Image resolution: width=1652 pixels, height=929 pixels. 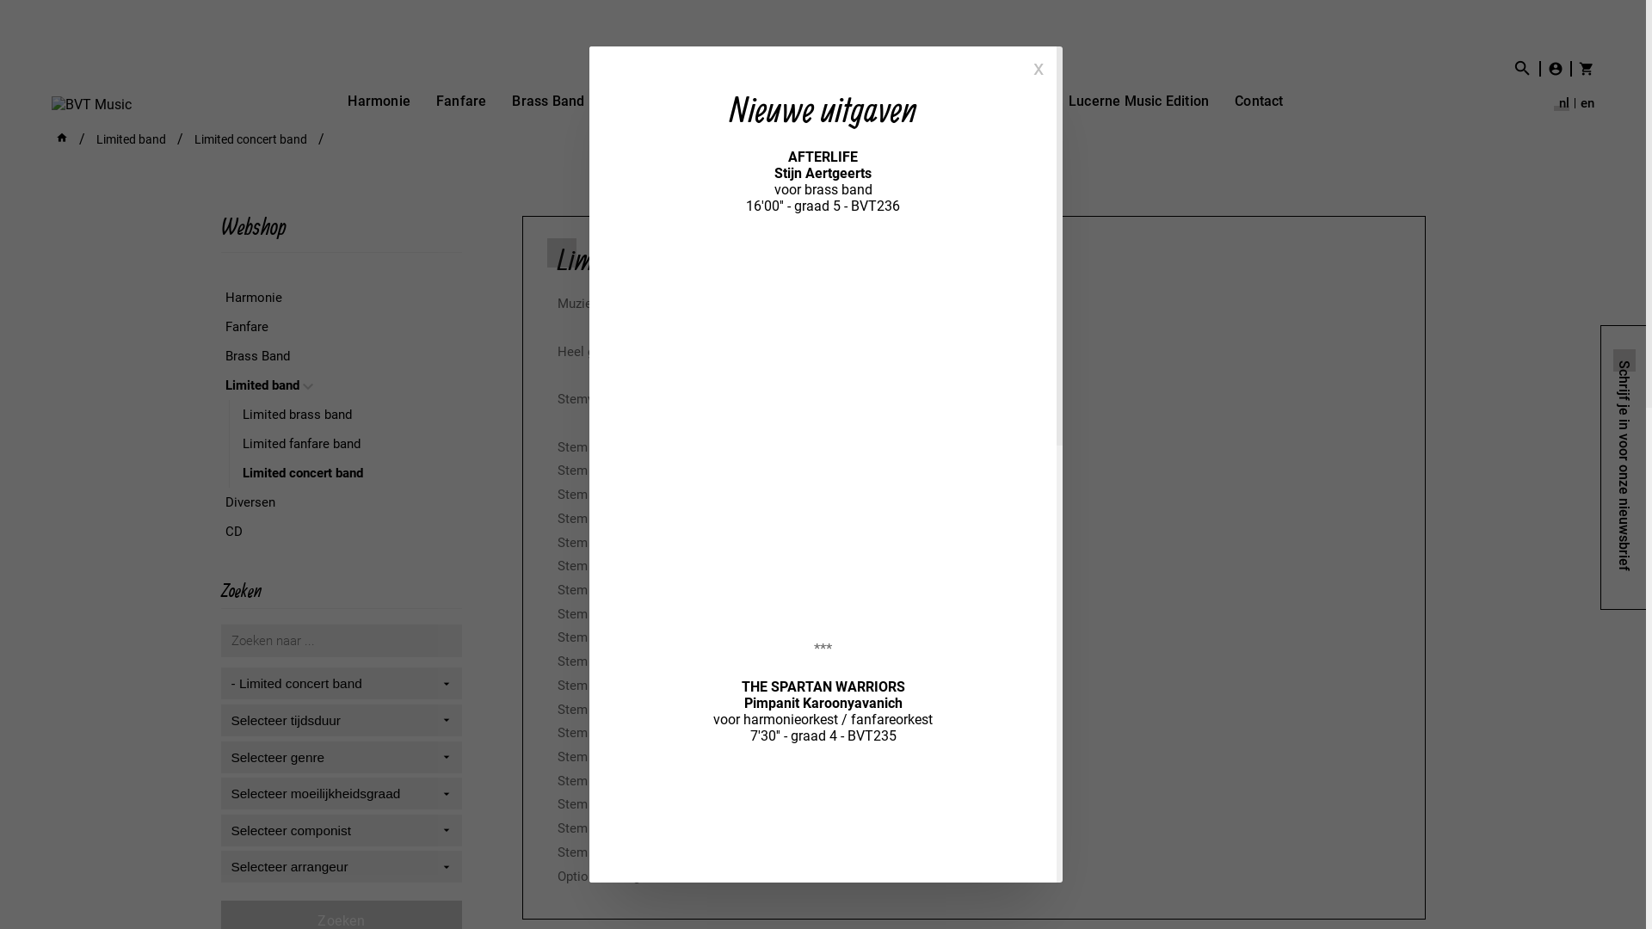 I want to click on CD, so click(x=809, y=101).